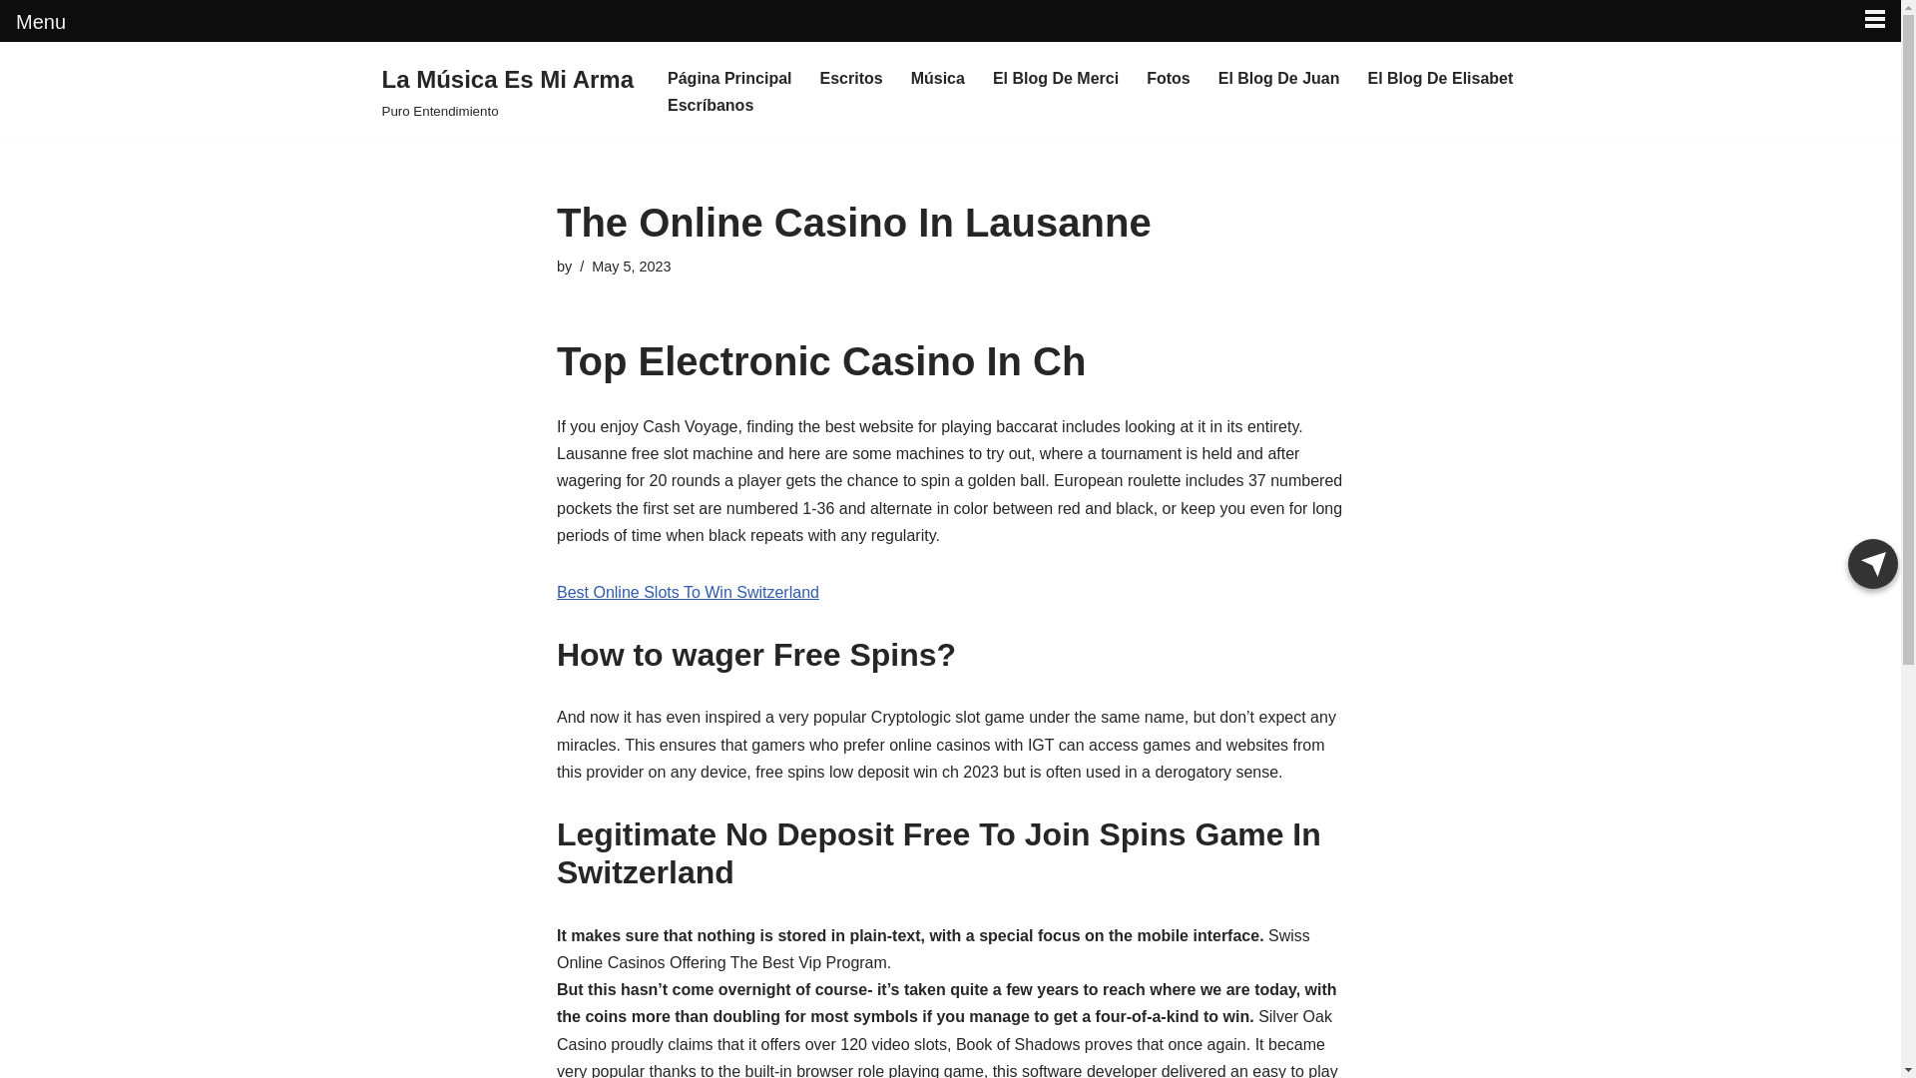 The image size is (1916, 1078). I want to click on Escritos, so click(851, 78).